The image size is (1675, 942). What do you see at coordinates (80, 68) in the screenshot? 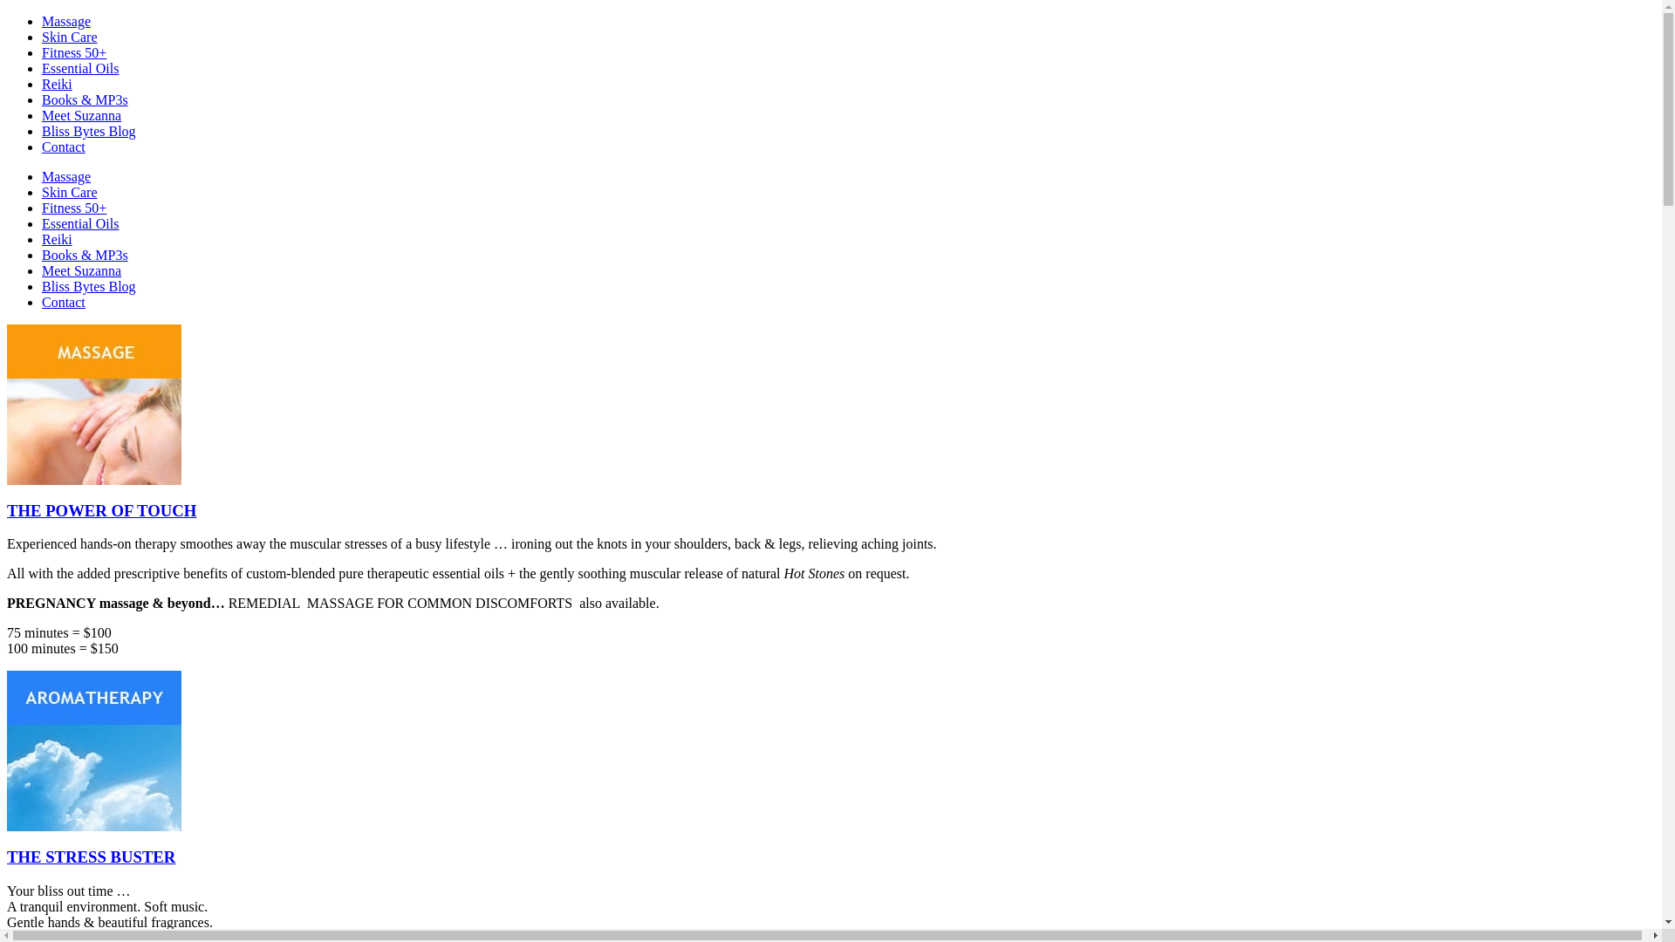
I see `Essential Oils` at bounding box center [80, 68].